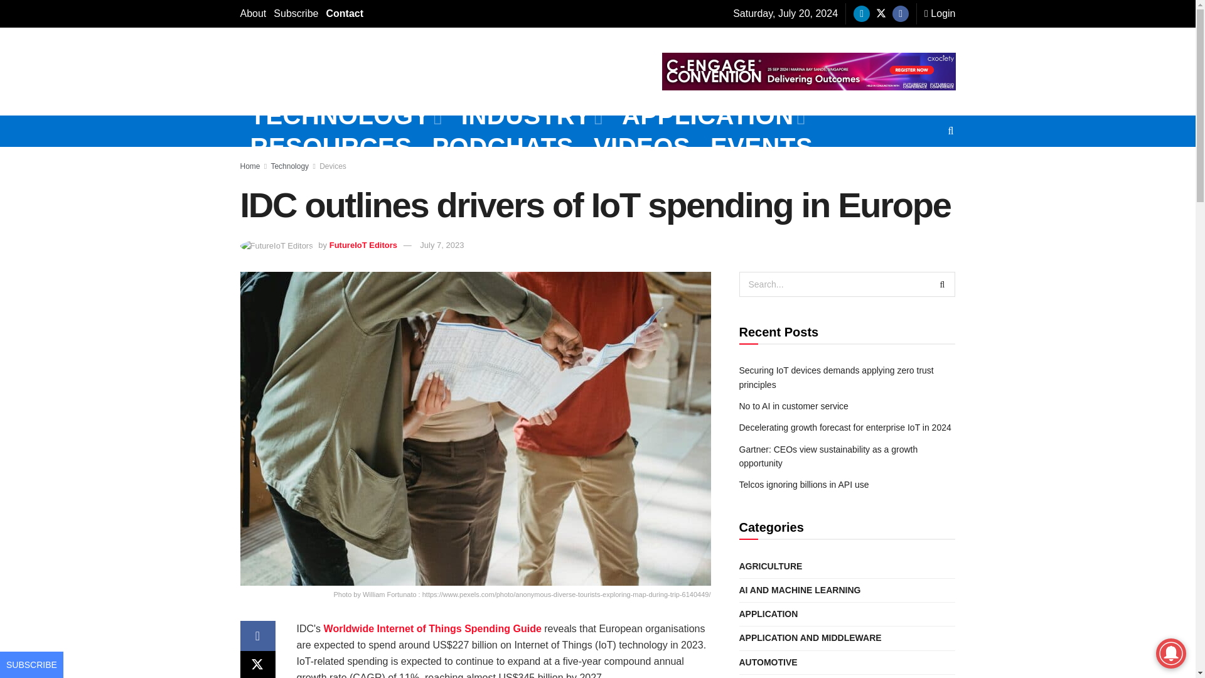 Image resolution: width=1205 pixels, height=678 pixels. Describe the element at coordinates (761, 147) in the screenshot. I see `EVENTS` at that location.